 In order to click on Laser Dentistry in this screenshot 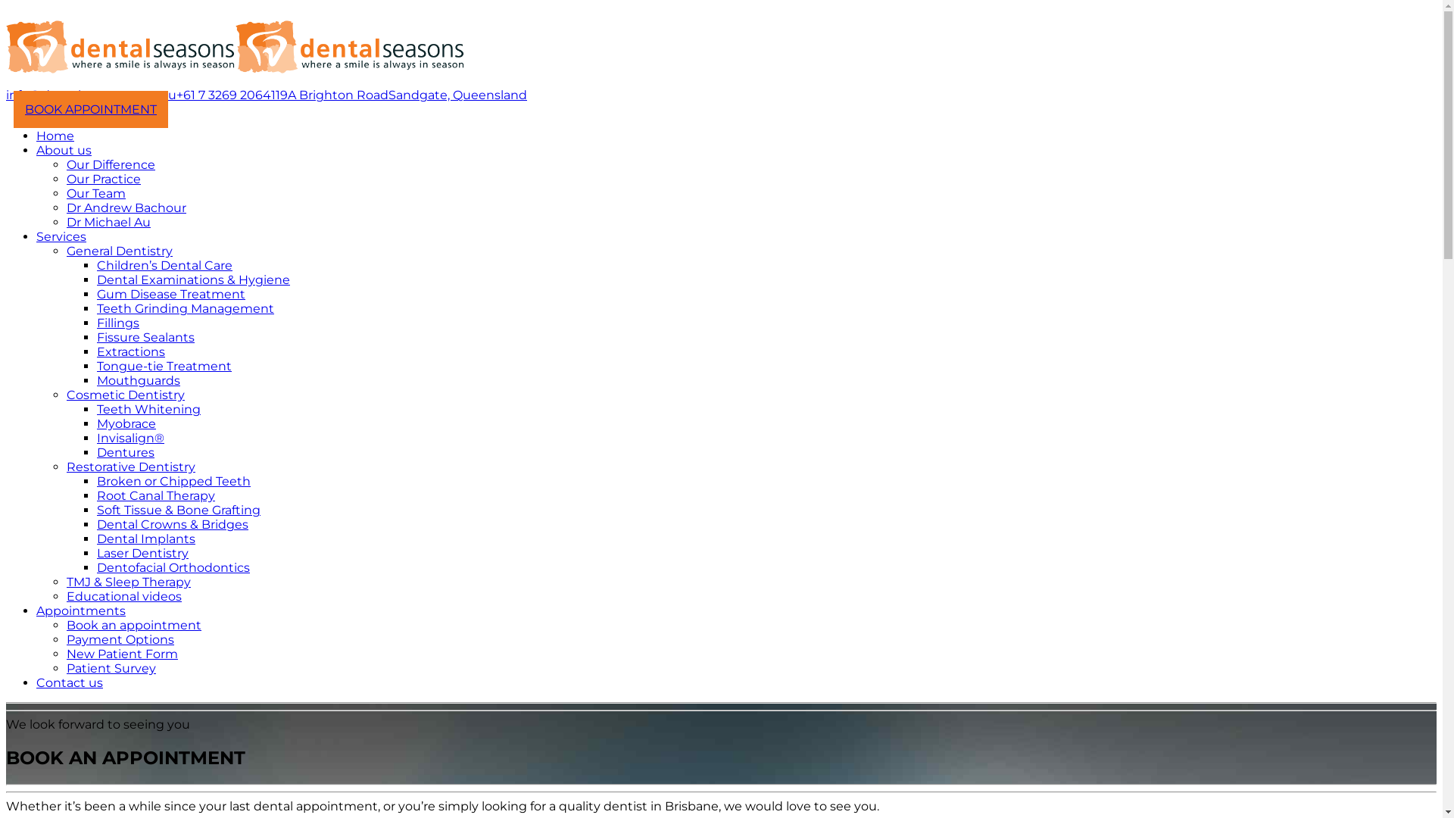, I will do `click(142, 553)`.